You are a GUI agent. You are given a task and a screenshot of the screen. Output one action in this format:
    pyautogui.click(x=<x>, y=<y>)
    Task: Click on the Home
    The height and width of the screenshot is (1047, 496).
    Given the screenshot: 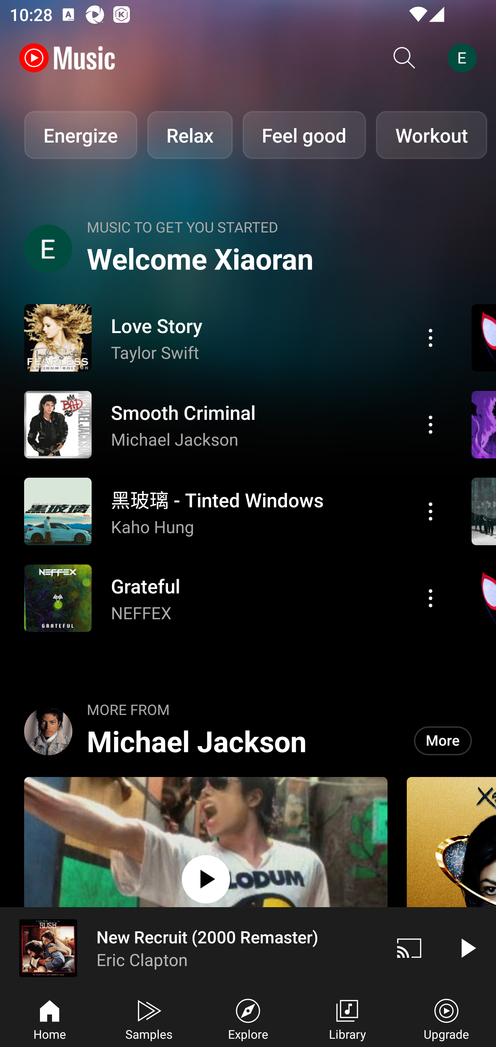 What is the action you would take?
    pyautogui.click(x=50, y=1018)
    